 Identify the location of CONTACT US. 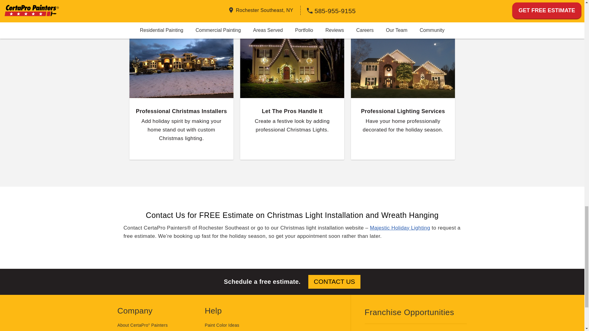
(334, 282).